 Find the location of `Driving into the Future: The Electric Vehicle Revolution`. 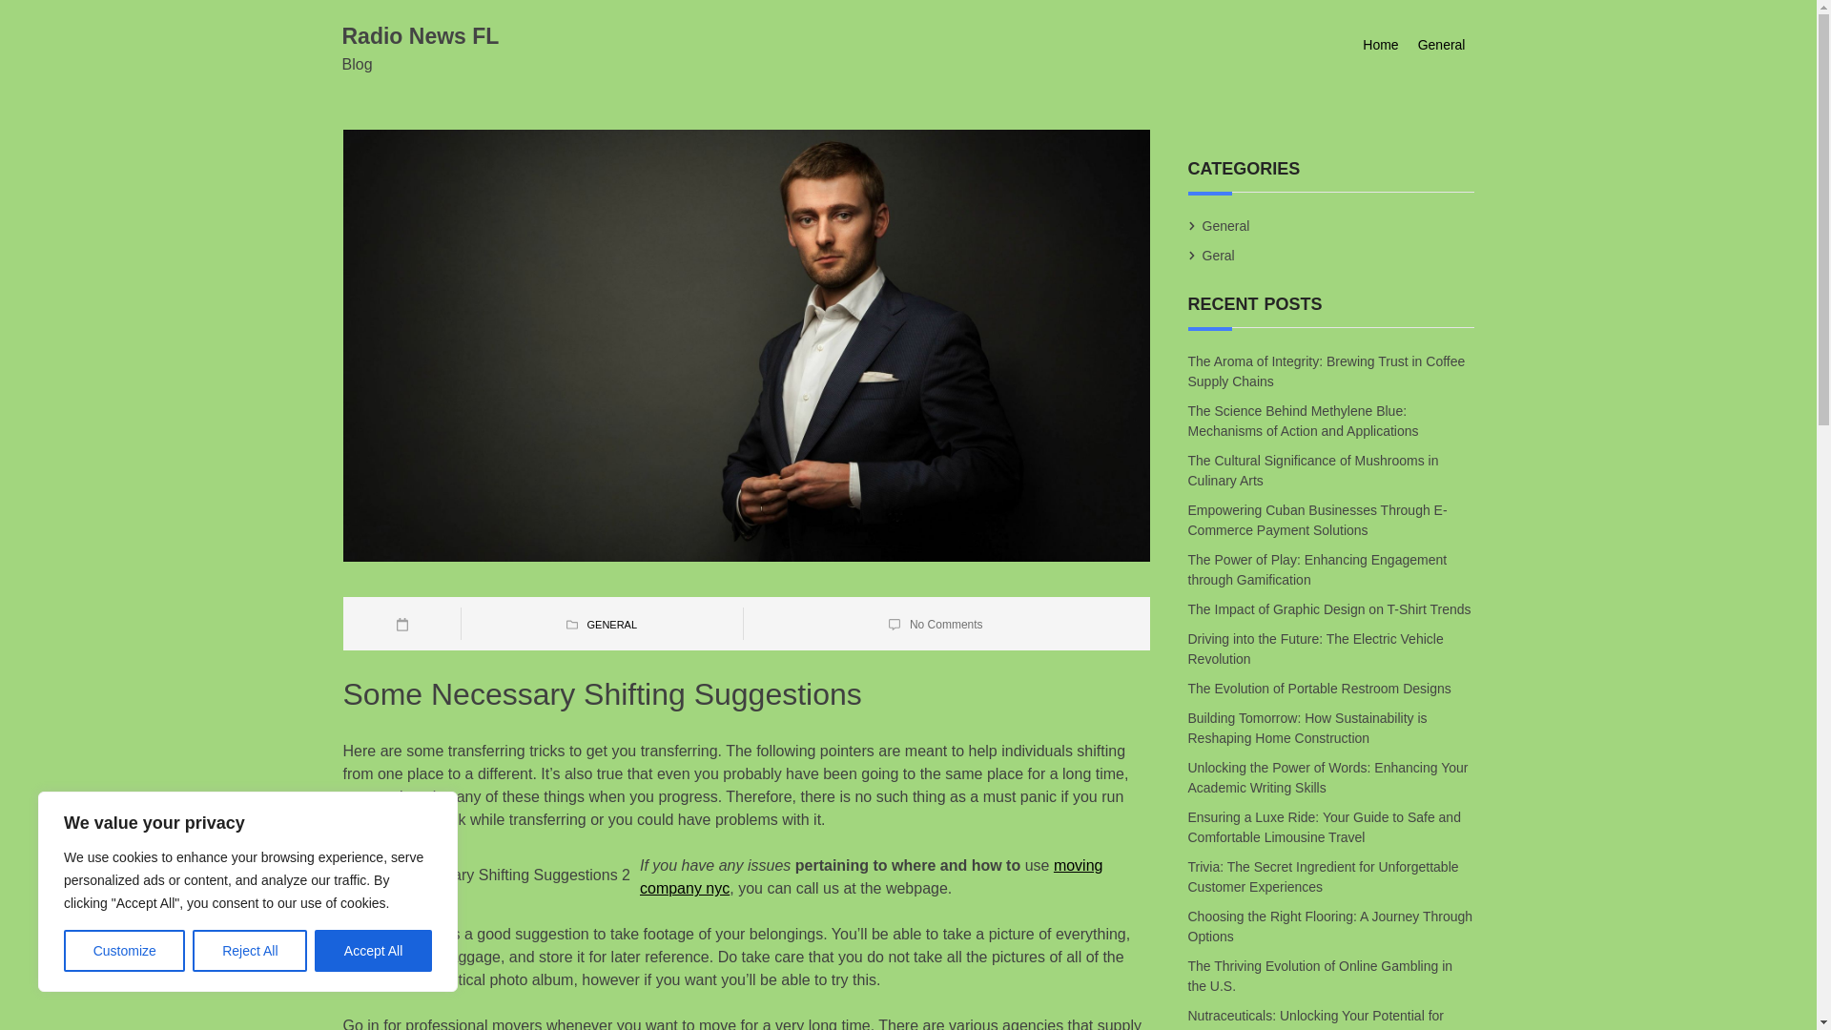

Driving into the Future: The Electric Vehicle Revolution is located at coordinates (1316, 649).